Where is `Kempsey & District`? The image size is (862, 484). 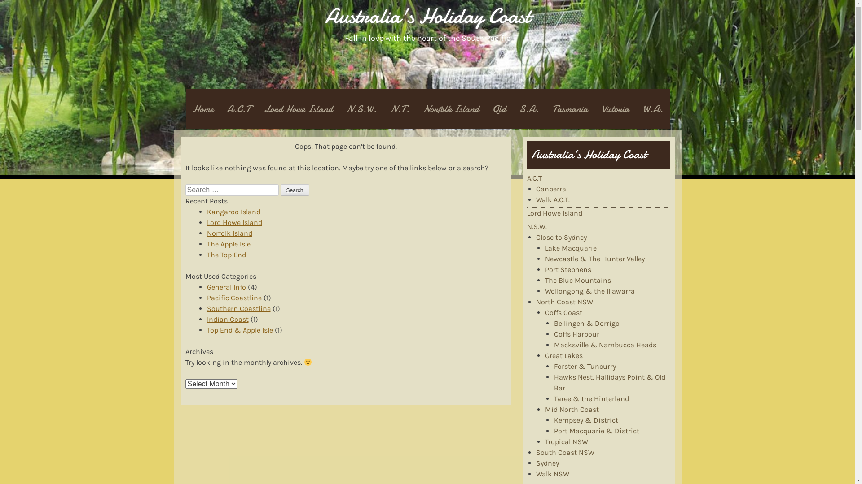
Kempsey & District is located at coordinates (586, 420).